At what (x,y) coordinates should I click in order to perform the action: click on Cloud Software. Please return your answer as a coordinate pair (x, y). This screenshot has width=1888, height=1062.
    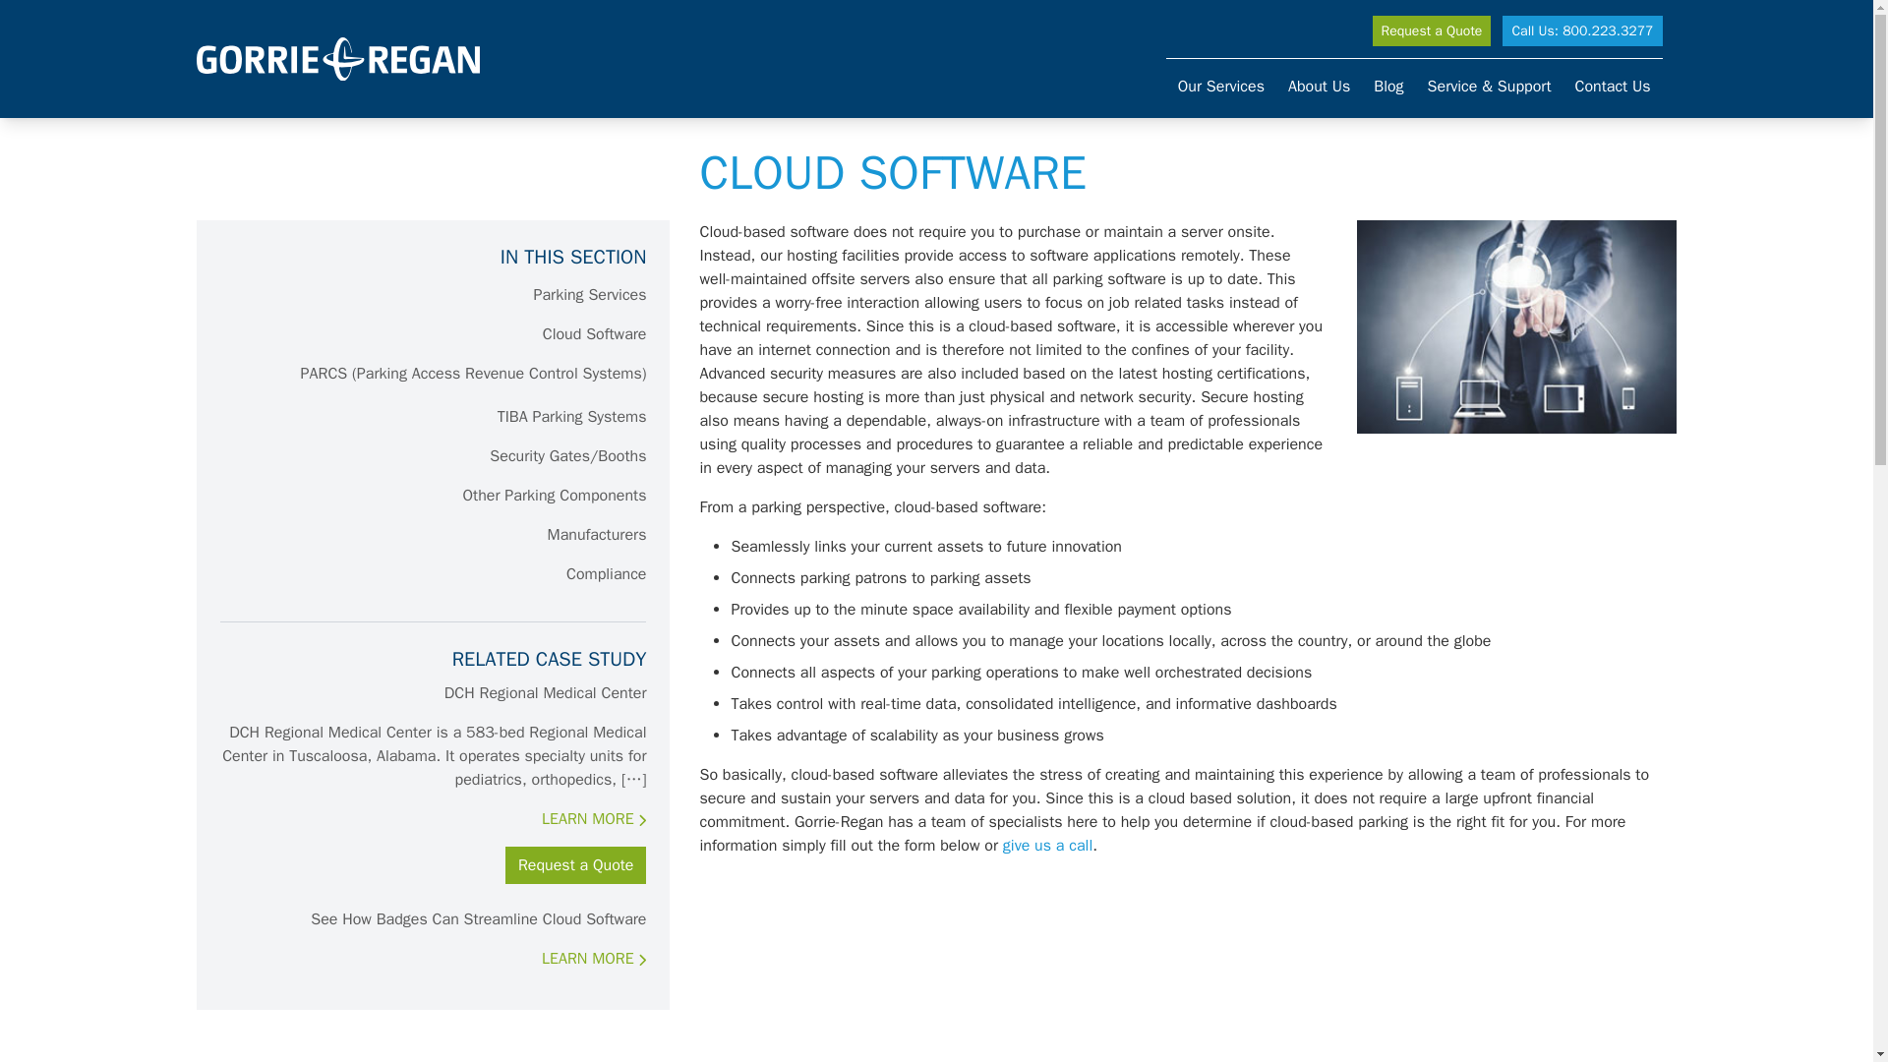
    Looking at the image, I should click on (594, 334).